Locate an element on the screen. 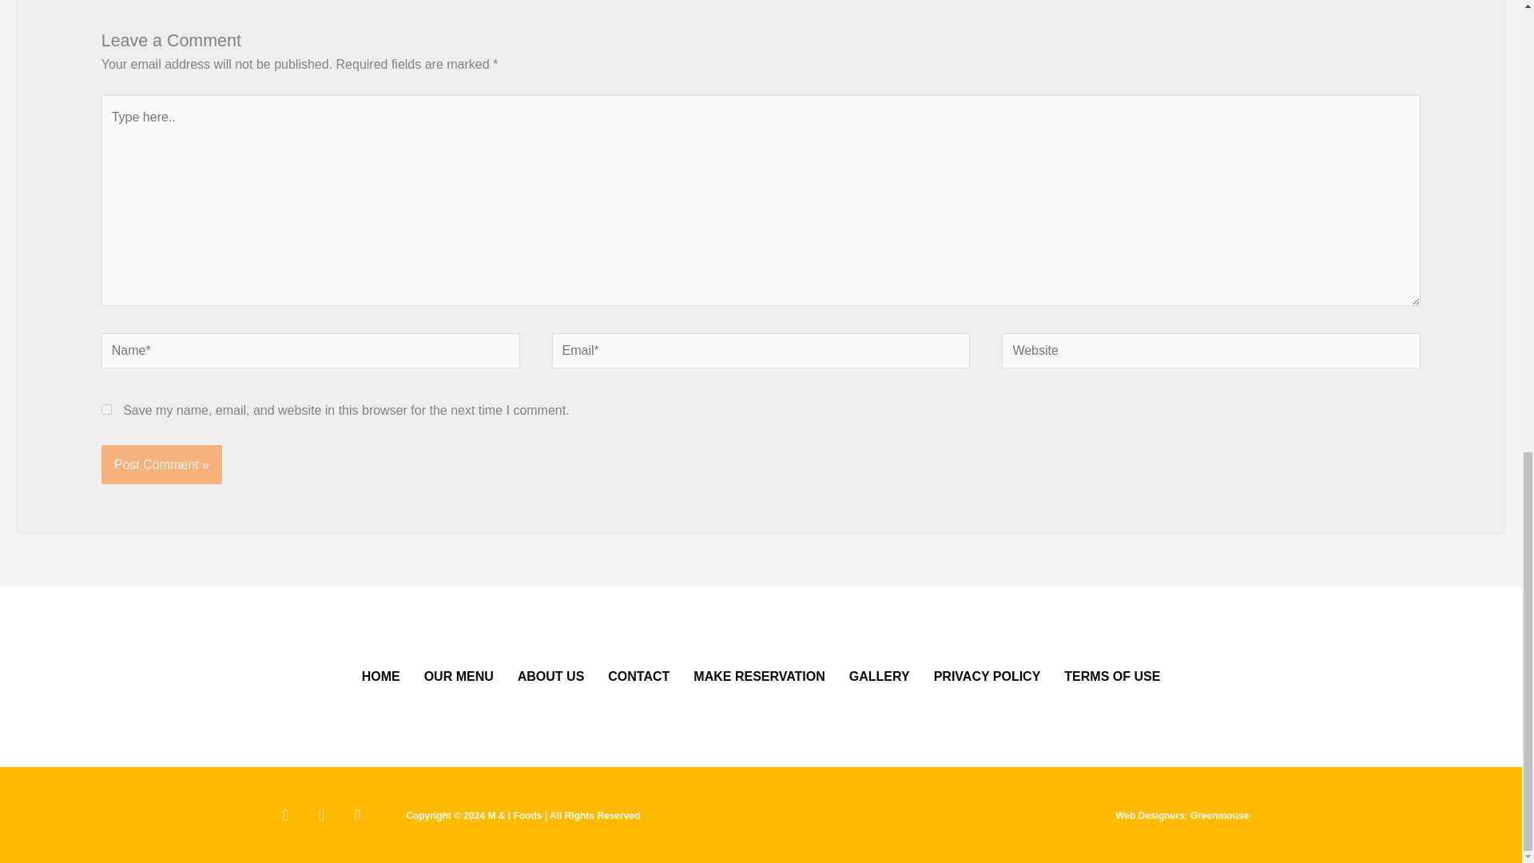 This screenshot has height=863, width=1534. CONTACT is located at coordinates (638, 677).